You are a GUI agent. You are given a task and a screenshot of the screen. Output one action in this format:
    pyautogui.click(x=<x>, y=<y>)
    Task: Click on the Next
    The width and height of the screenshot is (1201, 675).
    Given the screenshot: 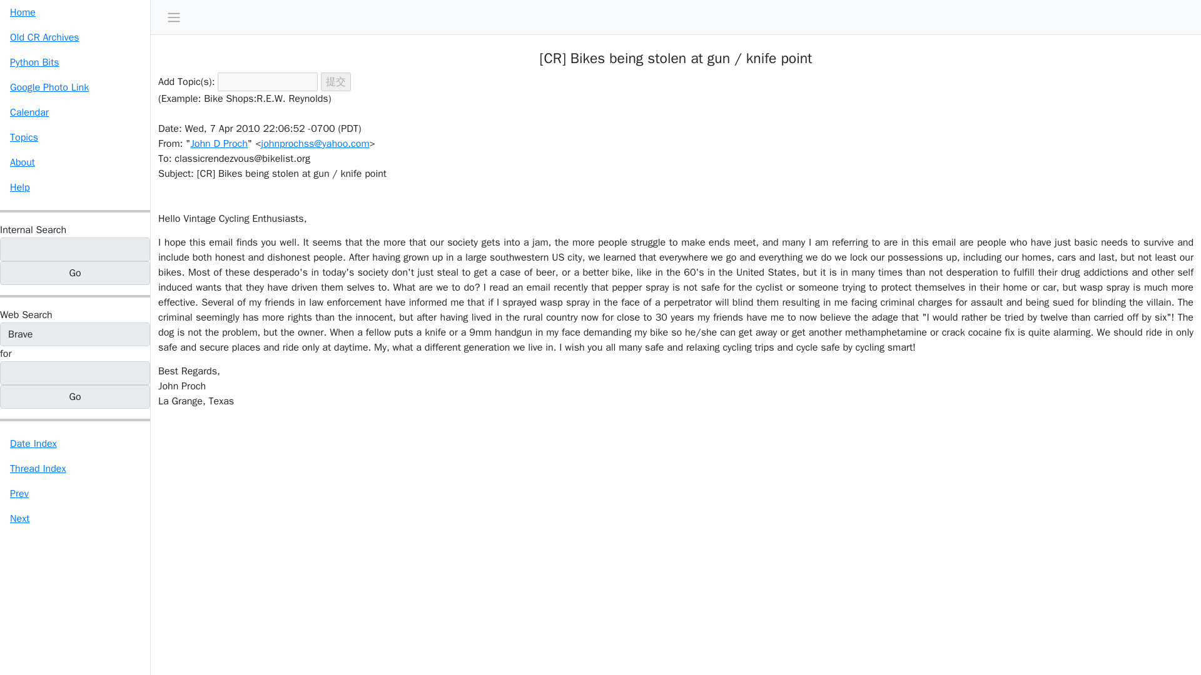 What is the action you would take?
    pyautogui.click(x=75, y=519)
    